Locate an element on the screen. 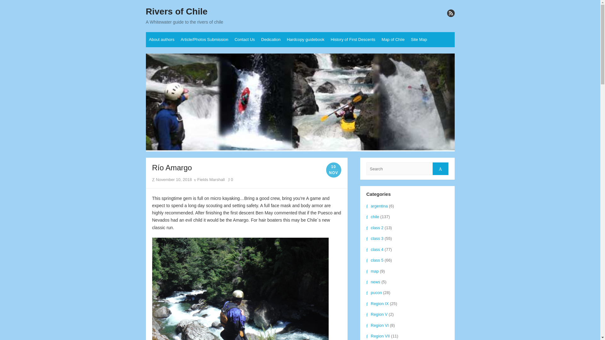 This screenshot has width=605, height=340. November 10, 2018 is located at coordinates (174, 179).